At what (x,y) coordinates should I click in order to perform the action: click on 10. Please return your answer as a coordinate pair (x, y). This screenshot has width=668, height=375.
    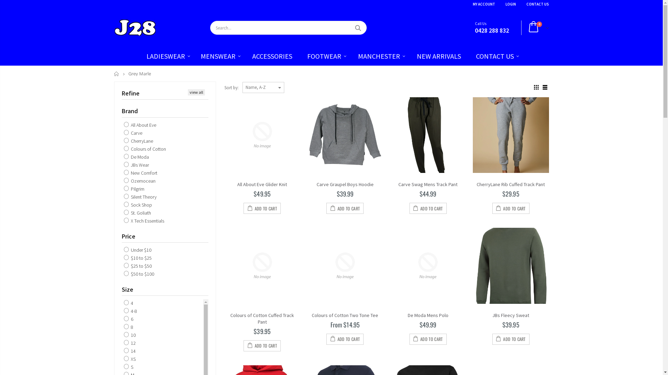
    Looking at the image, I should click on (130, 335).